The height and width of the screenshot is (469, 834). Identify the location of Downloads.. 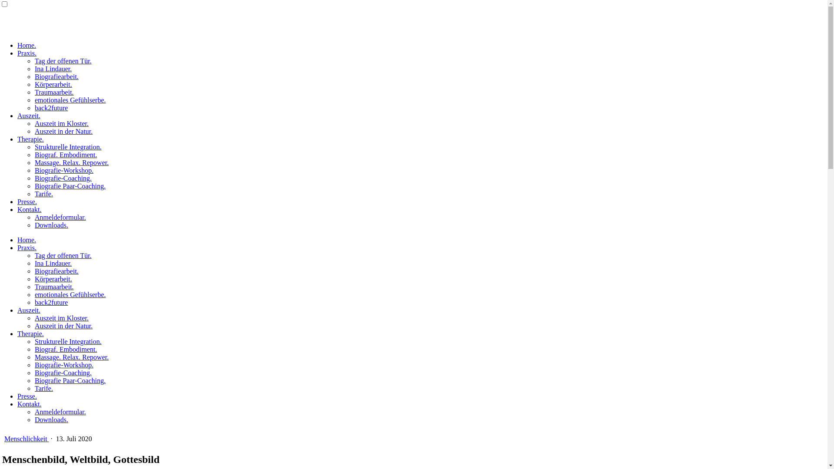
(51, 225).